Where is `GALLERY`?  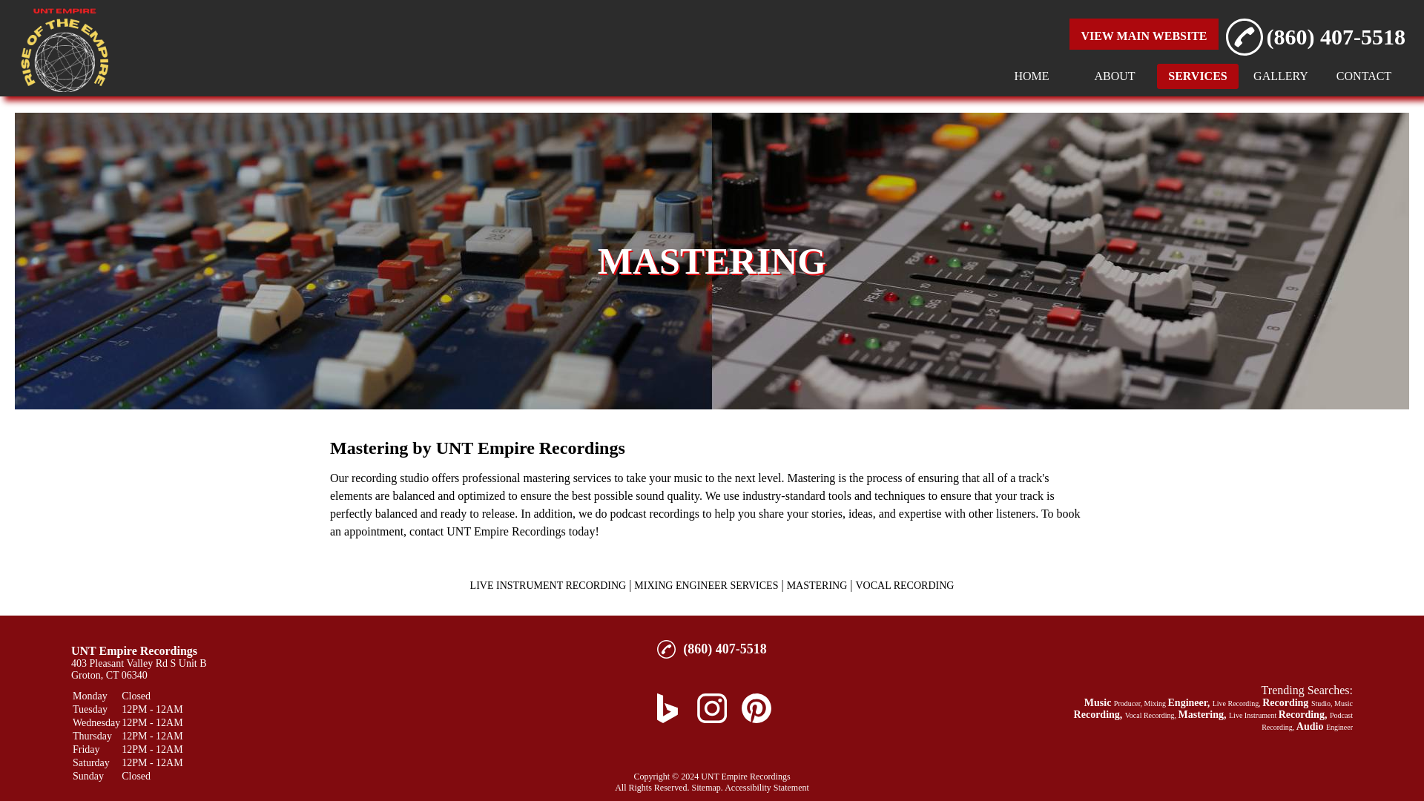
GALLERY is located at coordinates (1280, 76).